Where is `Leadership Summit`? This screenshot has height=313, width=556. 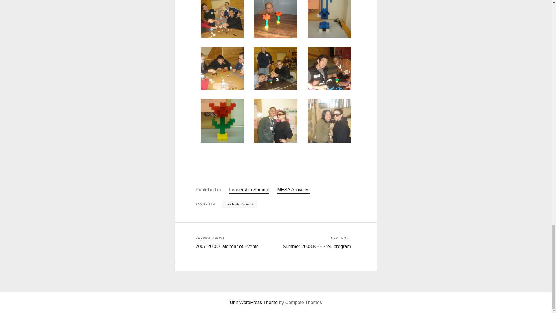 Leadership Summit is located at coordinates (239, 205).